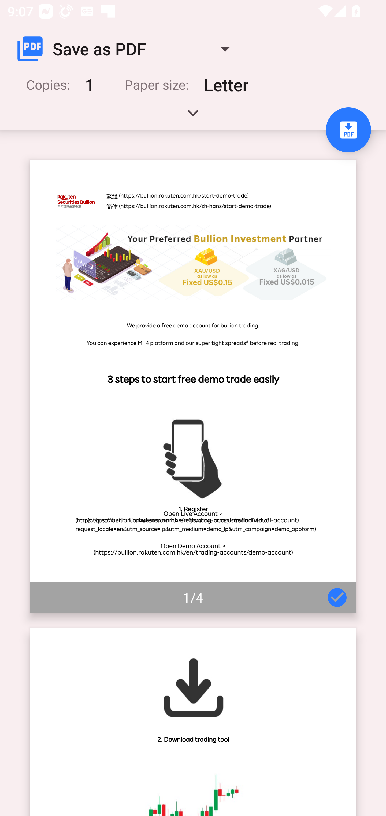 The height and width of the screenshot is (816, 386). What do you see at coordinates (348, 130) in the screenshot?
I see `Save to PDF` at bounding box center [348, 130].